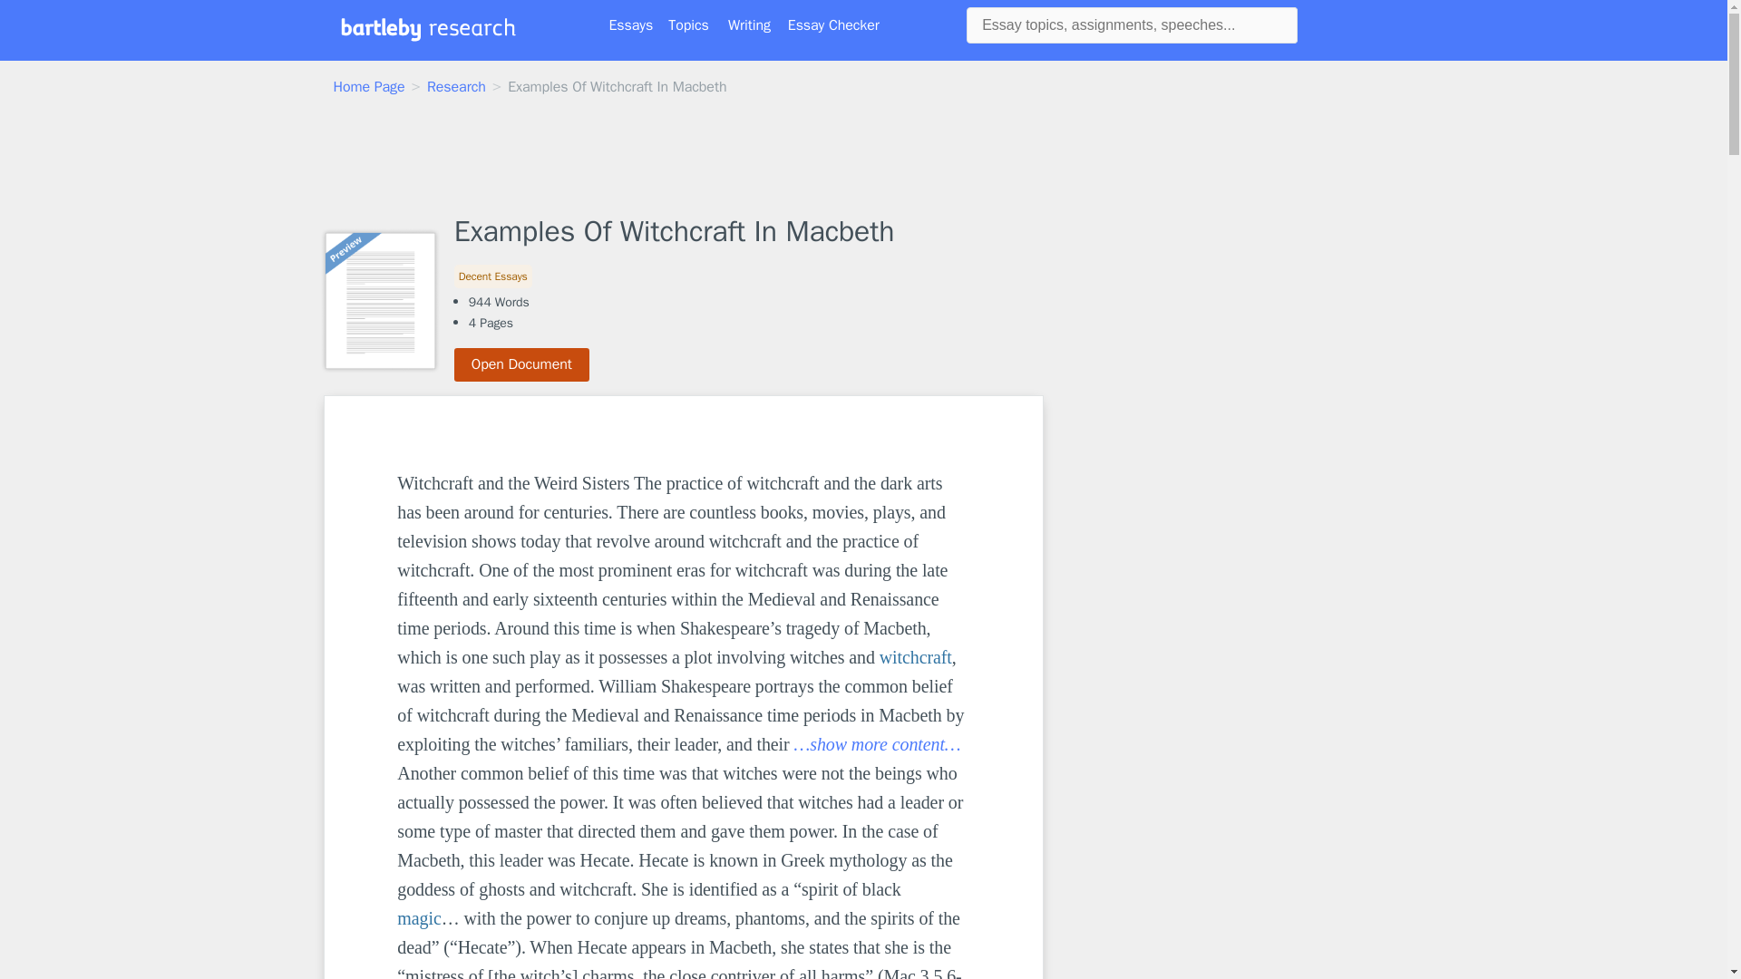  I want to click on Essay Checker, so click(833, 25).